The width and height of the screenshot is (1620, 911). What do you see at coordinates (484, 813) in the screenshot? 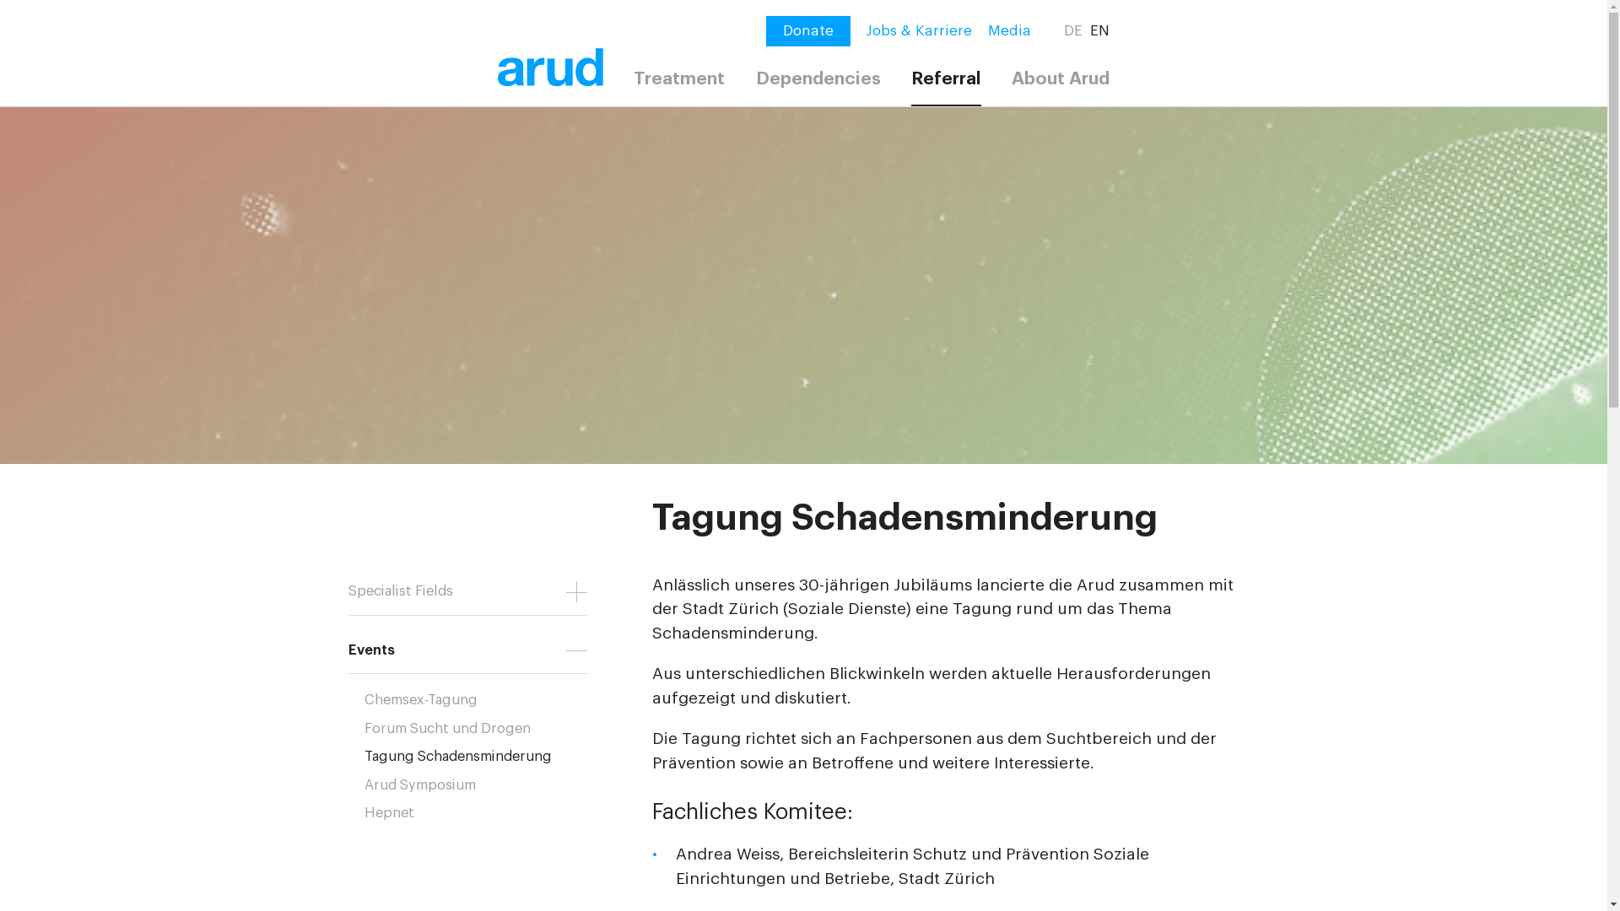
I see `Hepnet` at bounding box center [484, 813].